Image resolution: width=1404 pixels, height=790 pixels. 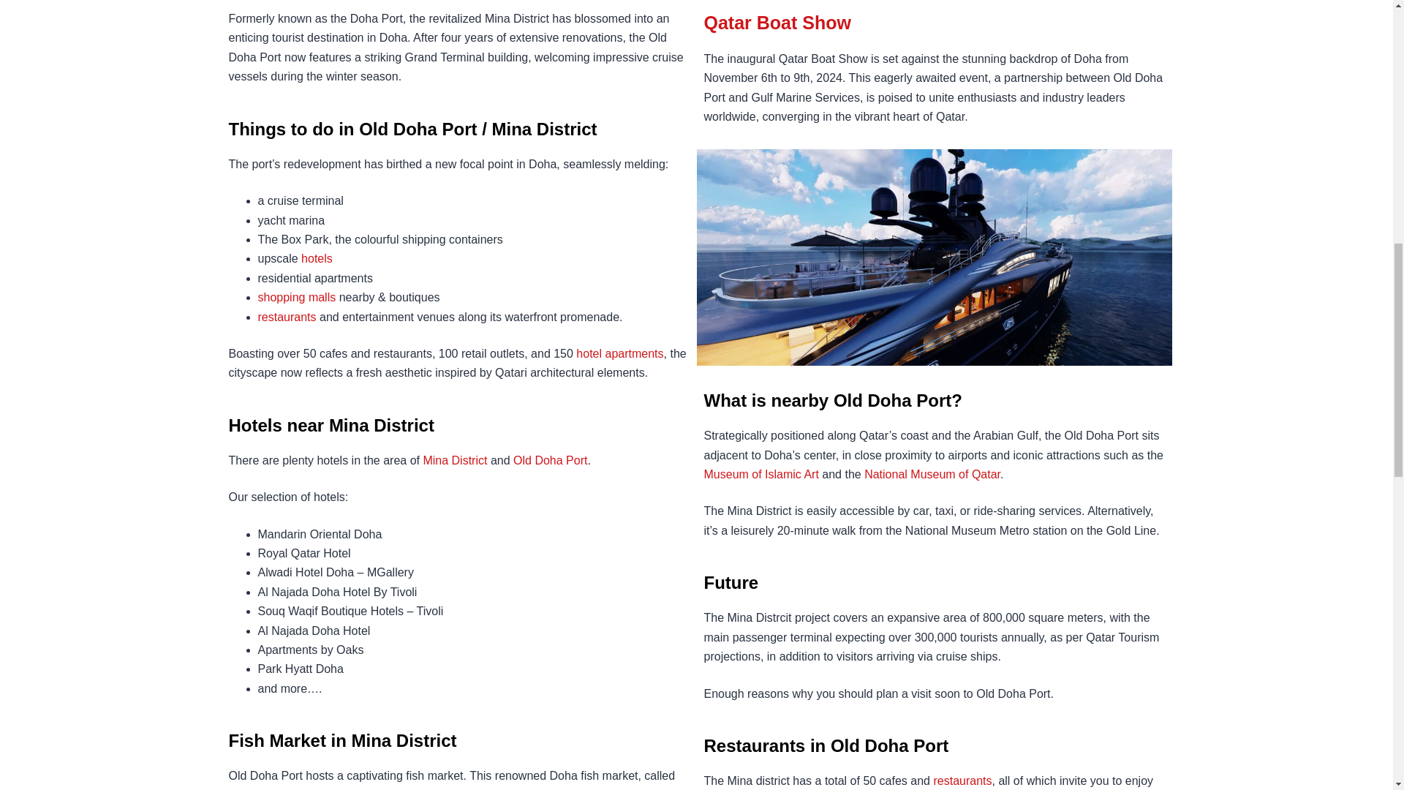 I want to click on Hotels Mina District, so click(x=455, y=461).